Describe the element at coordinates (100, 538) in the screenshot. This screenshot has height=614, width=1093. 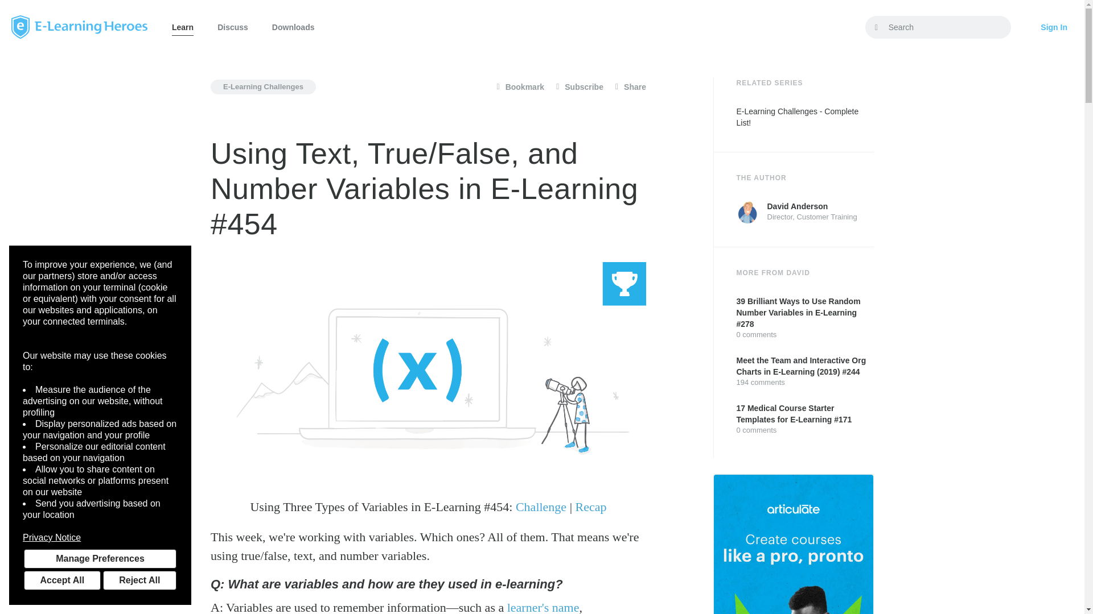
I see `Privacy Notice` at that location.